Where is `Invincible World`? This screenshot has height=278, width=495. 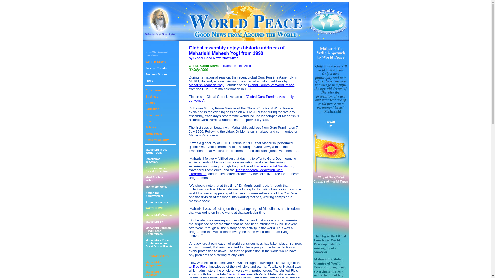 Invincible World is located at coordinates (156, 187).